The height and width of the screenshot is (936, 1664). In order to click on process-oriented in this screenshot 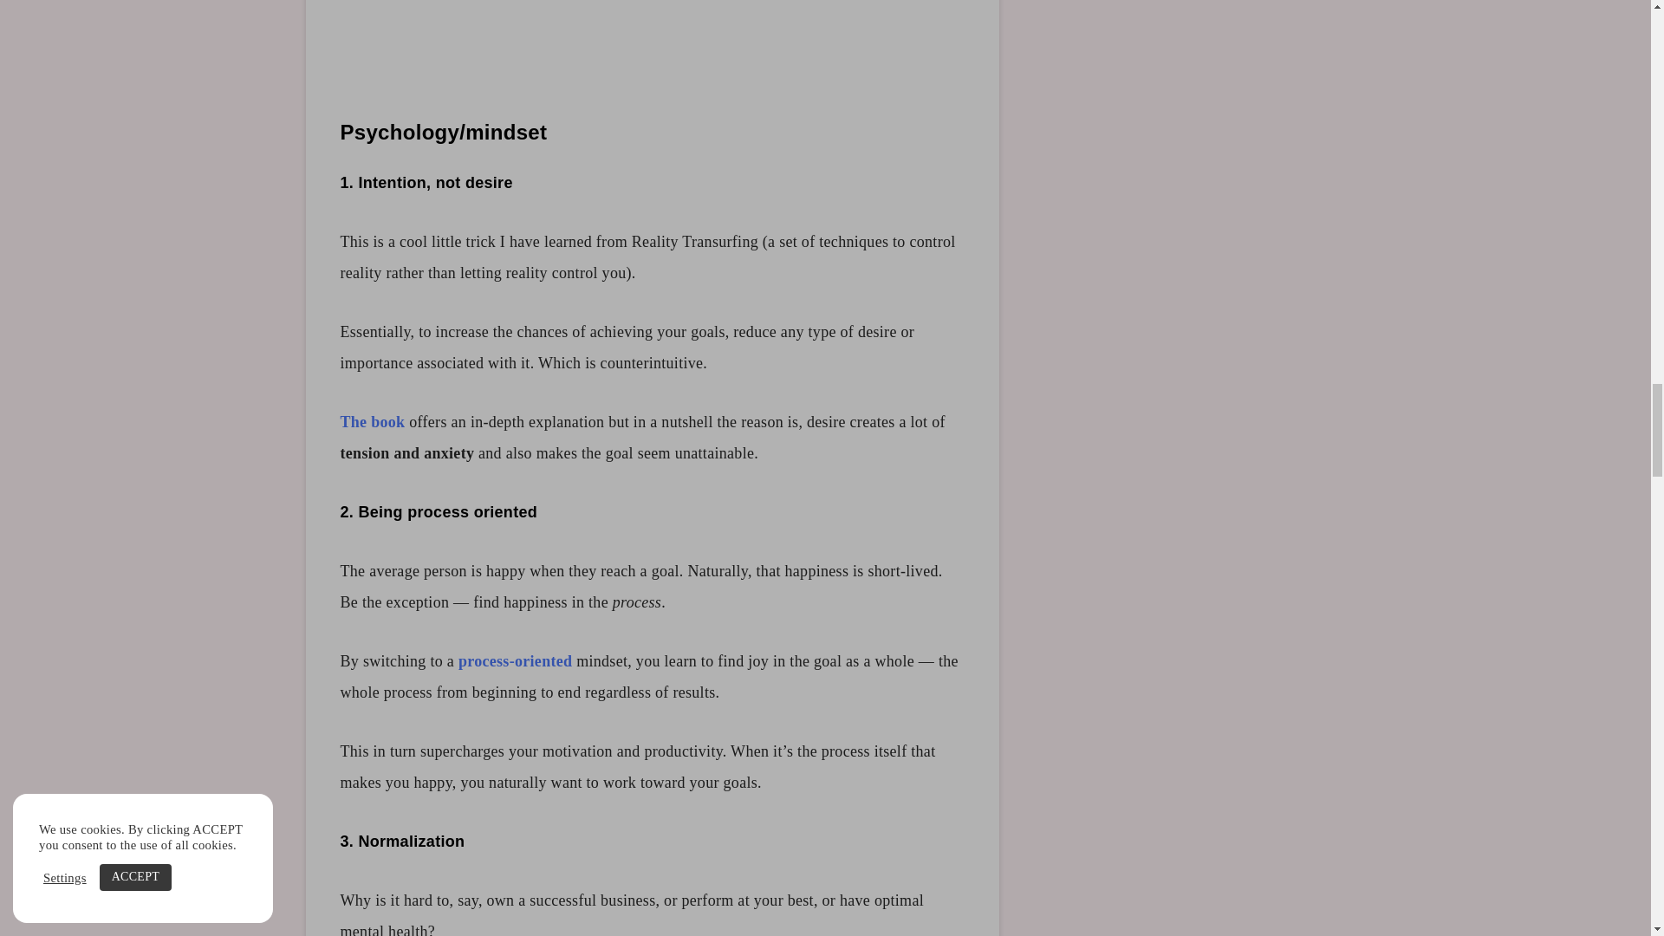, I will do `click(515, 660)`.